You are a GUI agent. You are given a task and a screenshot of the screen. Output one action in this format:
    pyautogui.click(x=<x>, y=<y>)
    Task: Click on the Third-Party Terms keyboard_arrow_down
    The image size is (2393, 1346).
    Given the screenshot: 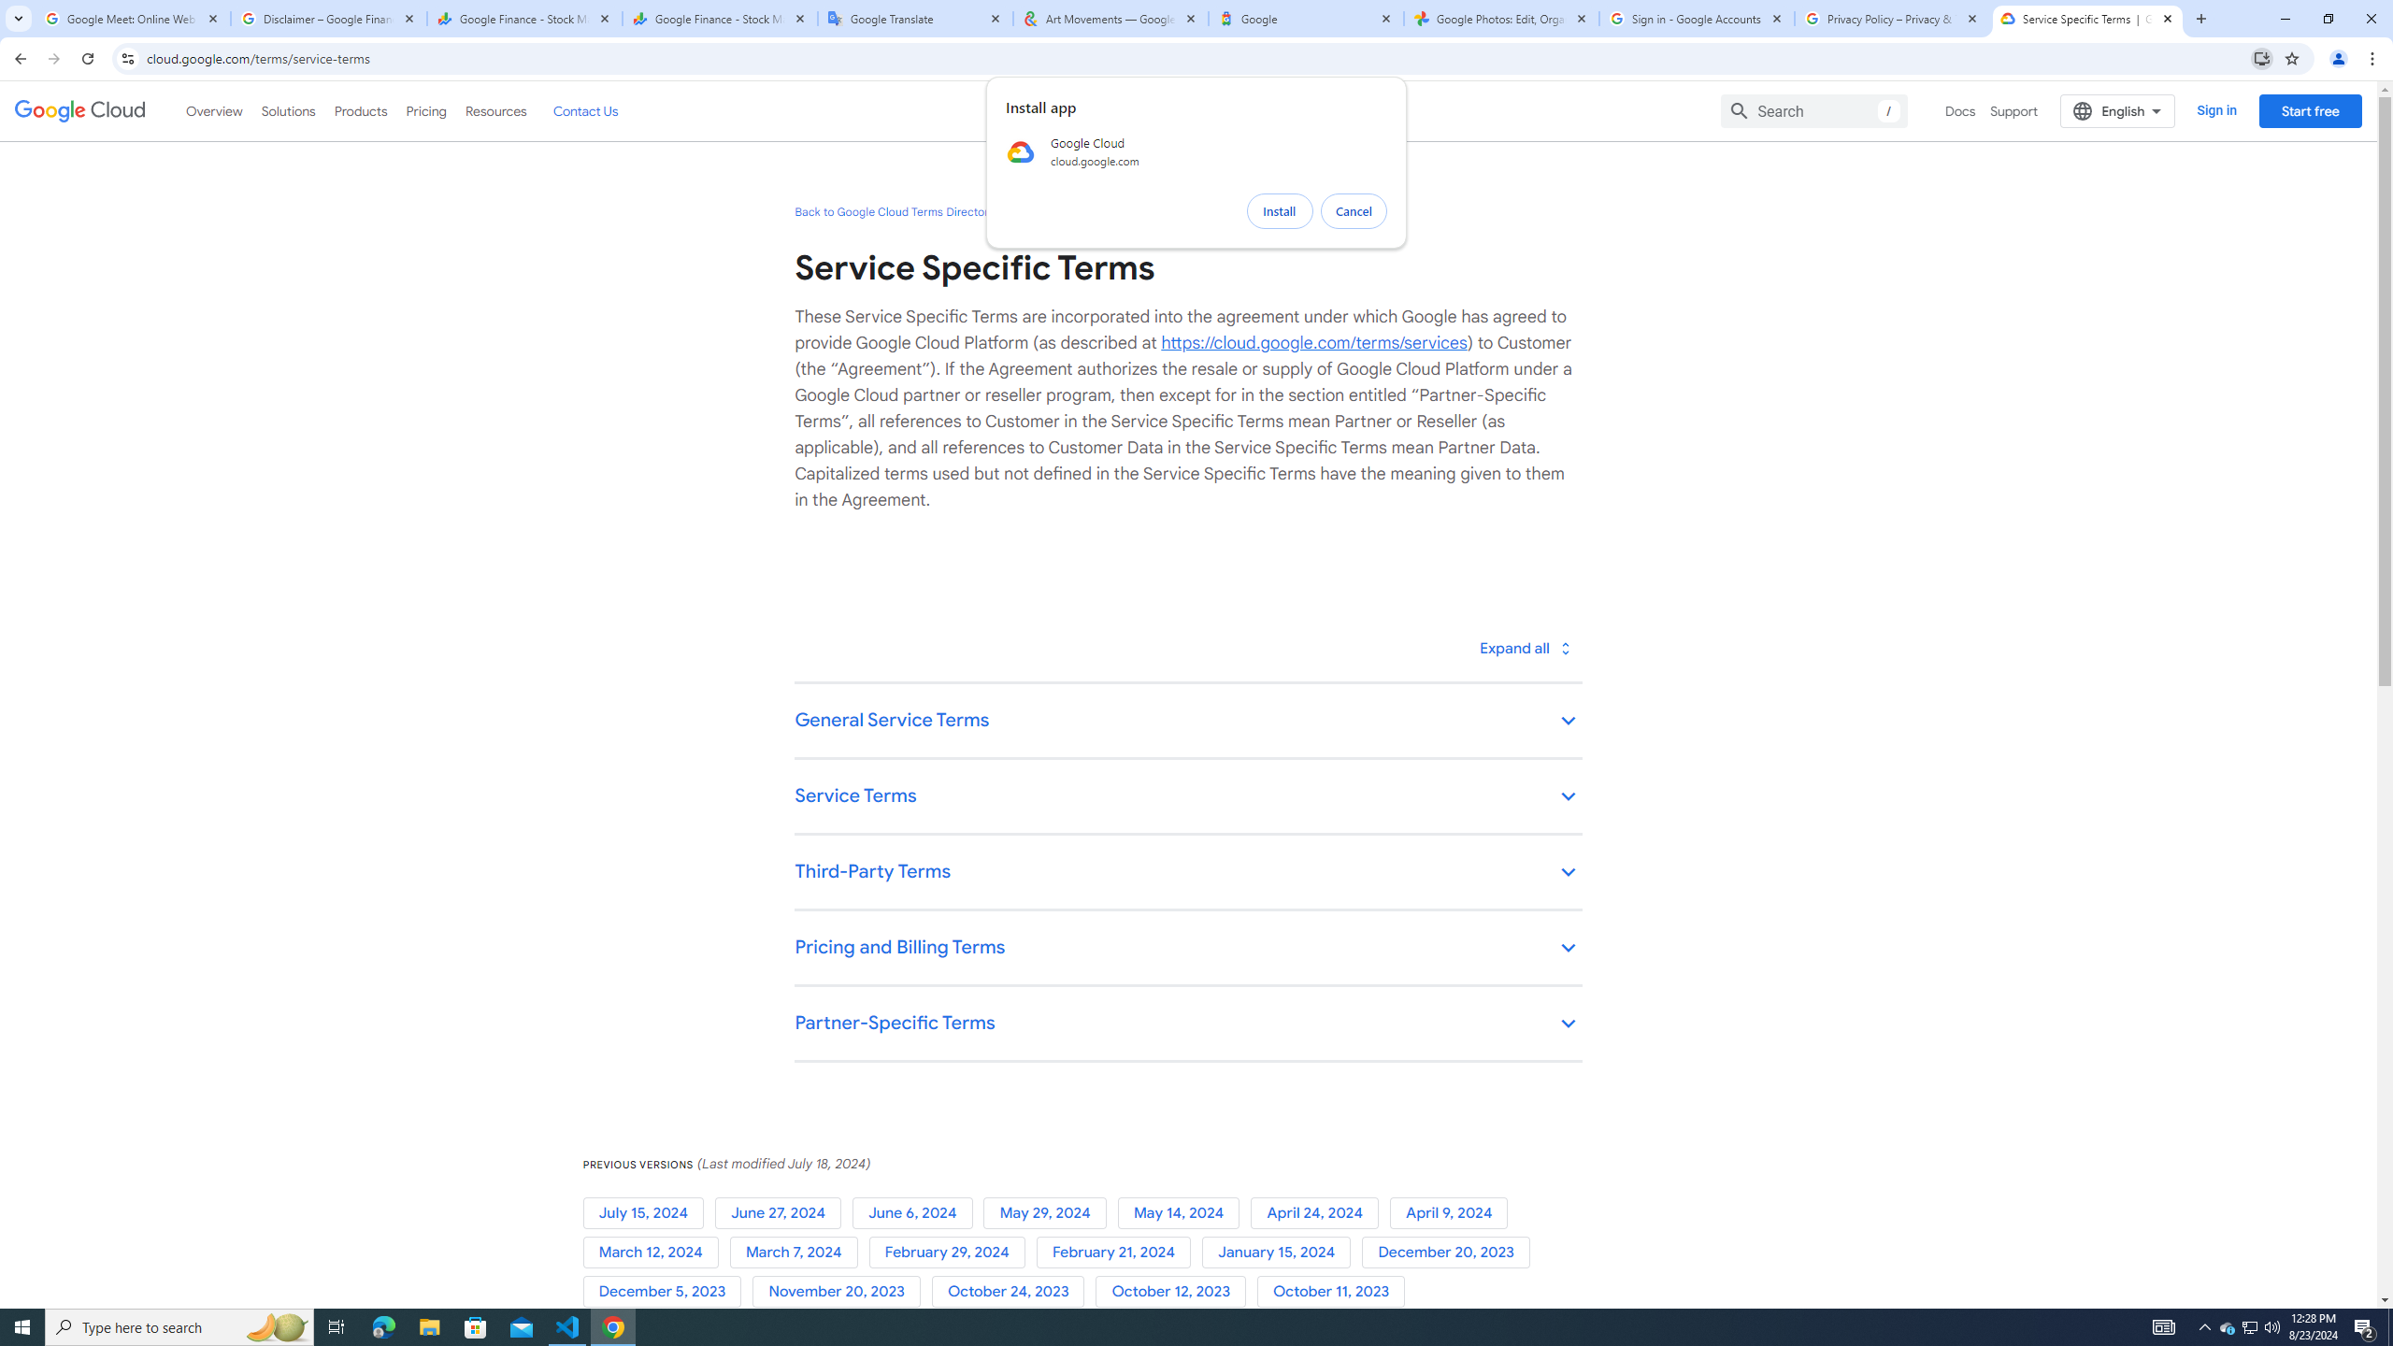 What is the action you would take?
    pyautogui.click(x=1187, y=873)
    